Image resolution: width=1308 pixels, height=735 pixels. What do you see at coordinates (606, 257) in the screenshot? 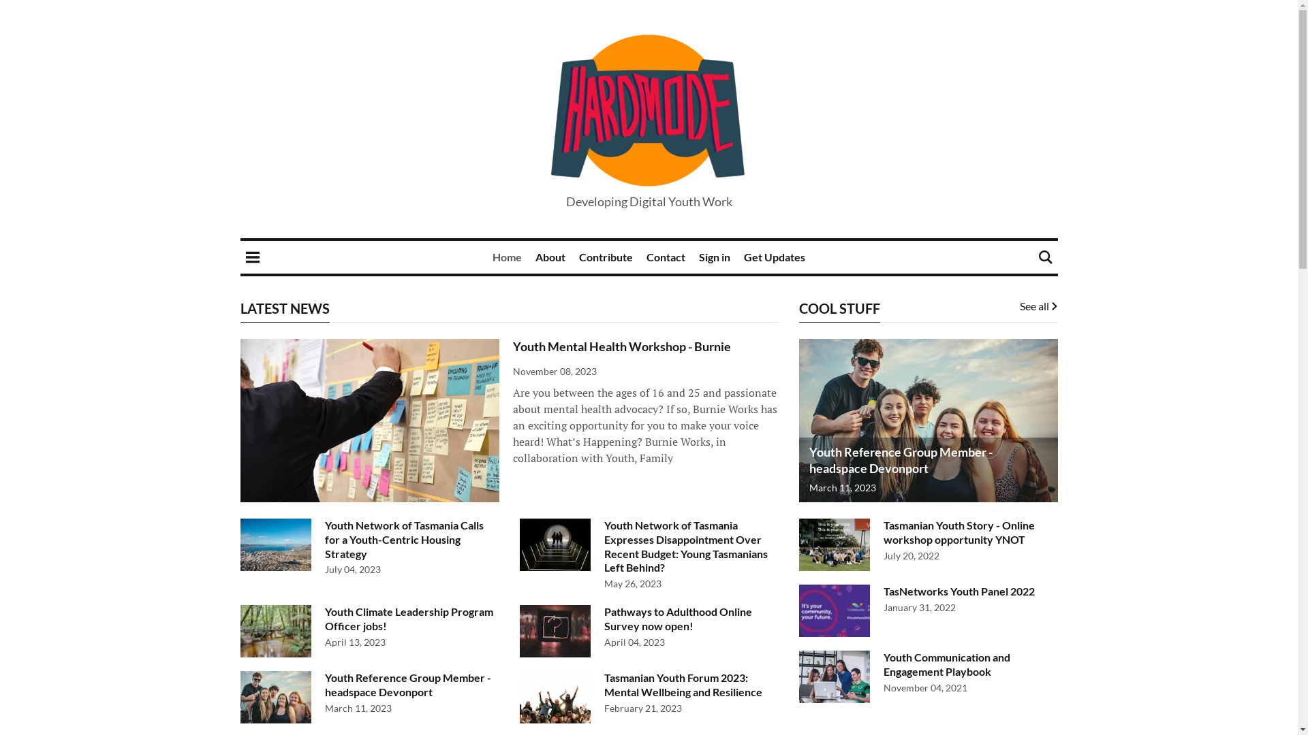
I see `Contribute` at bounding box center [606, 257].